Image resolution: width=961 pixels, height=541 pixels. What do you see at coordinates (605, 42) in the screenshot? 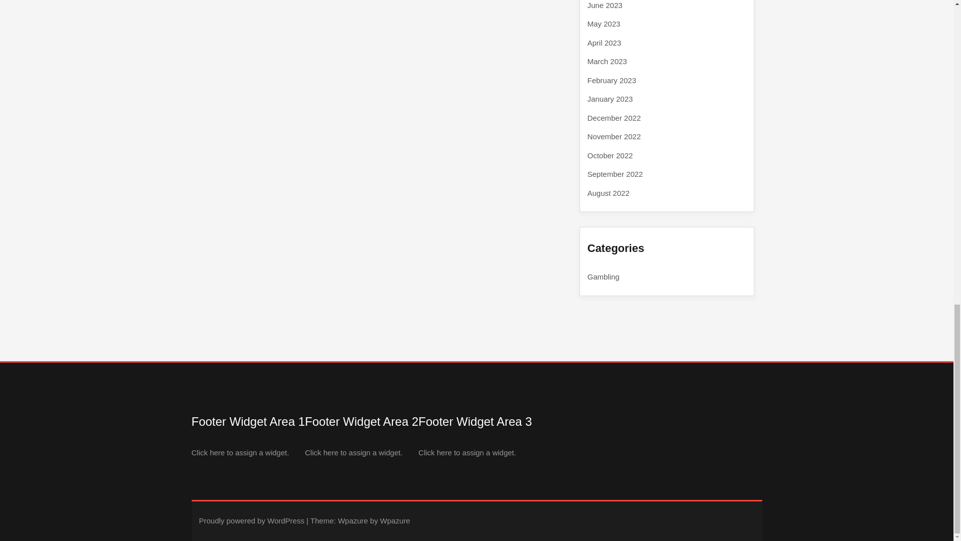
I see `April 2023` at bounding box center [605, 42].